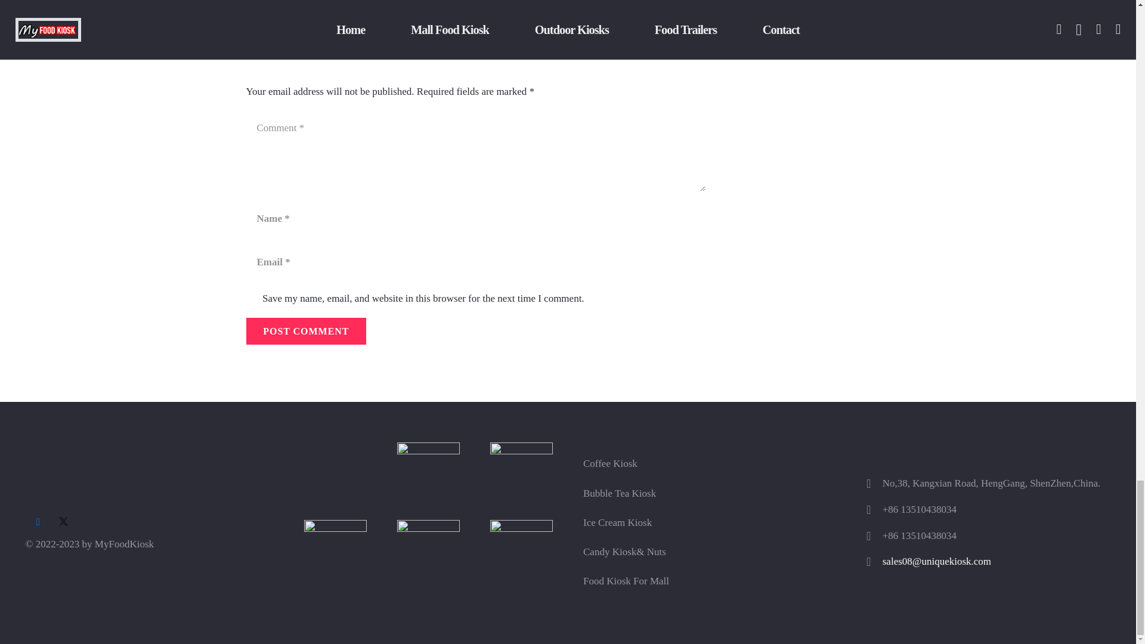  I want to click on 1, so click(252, 299).